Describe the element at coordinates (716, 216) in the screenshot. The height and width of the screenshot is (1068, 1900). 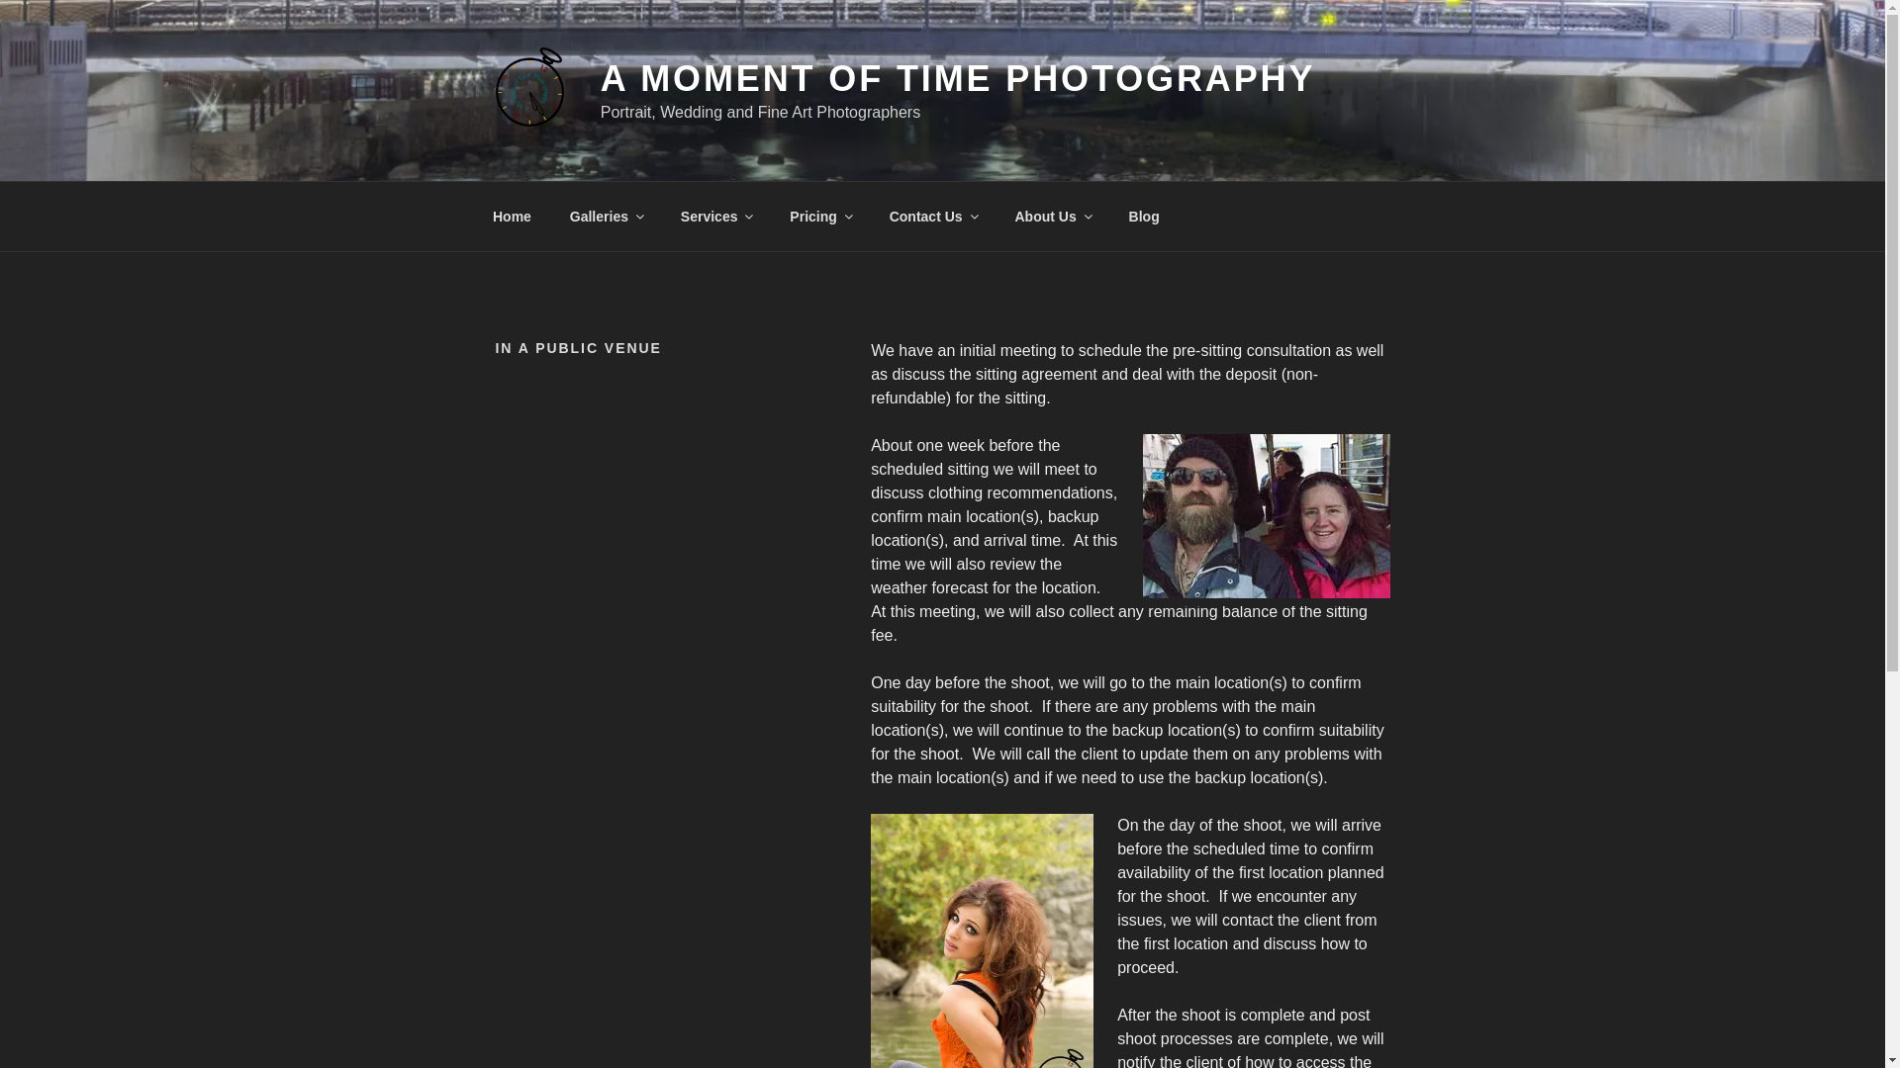
I see `Services` at that location.